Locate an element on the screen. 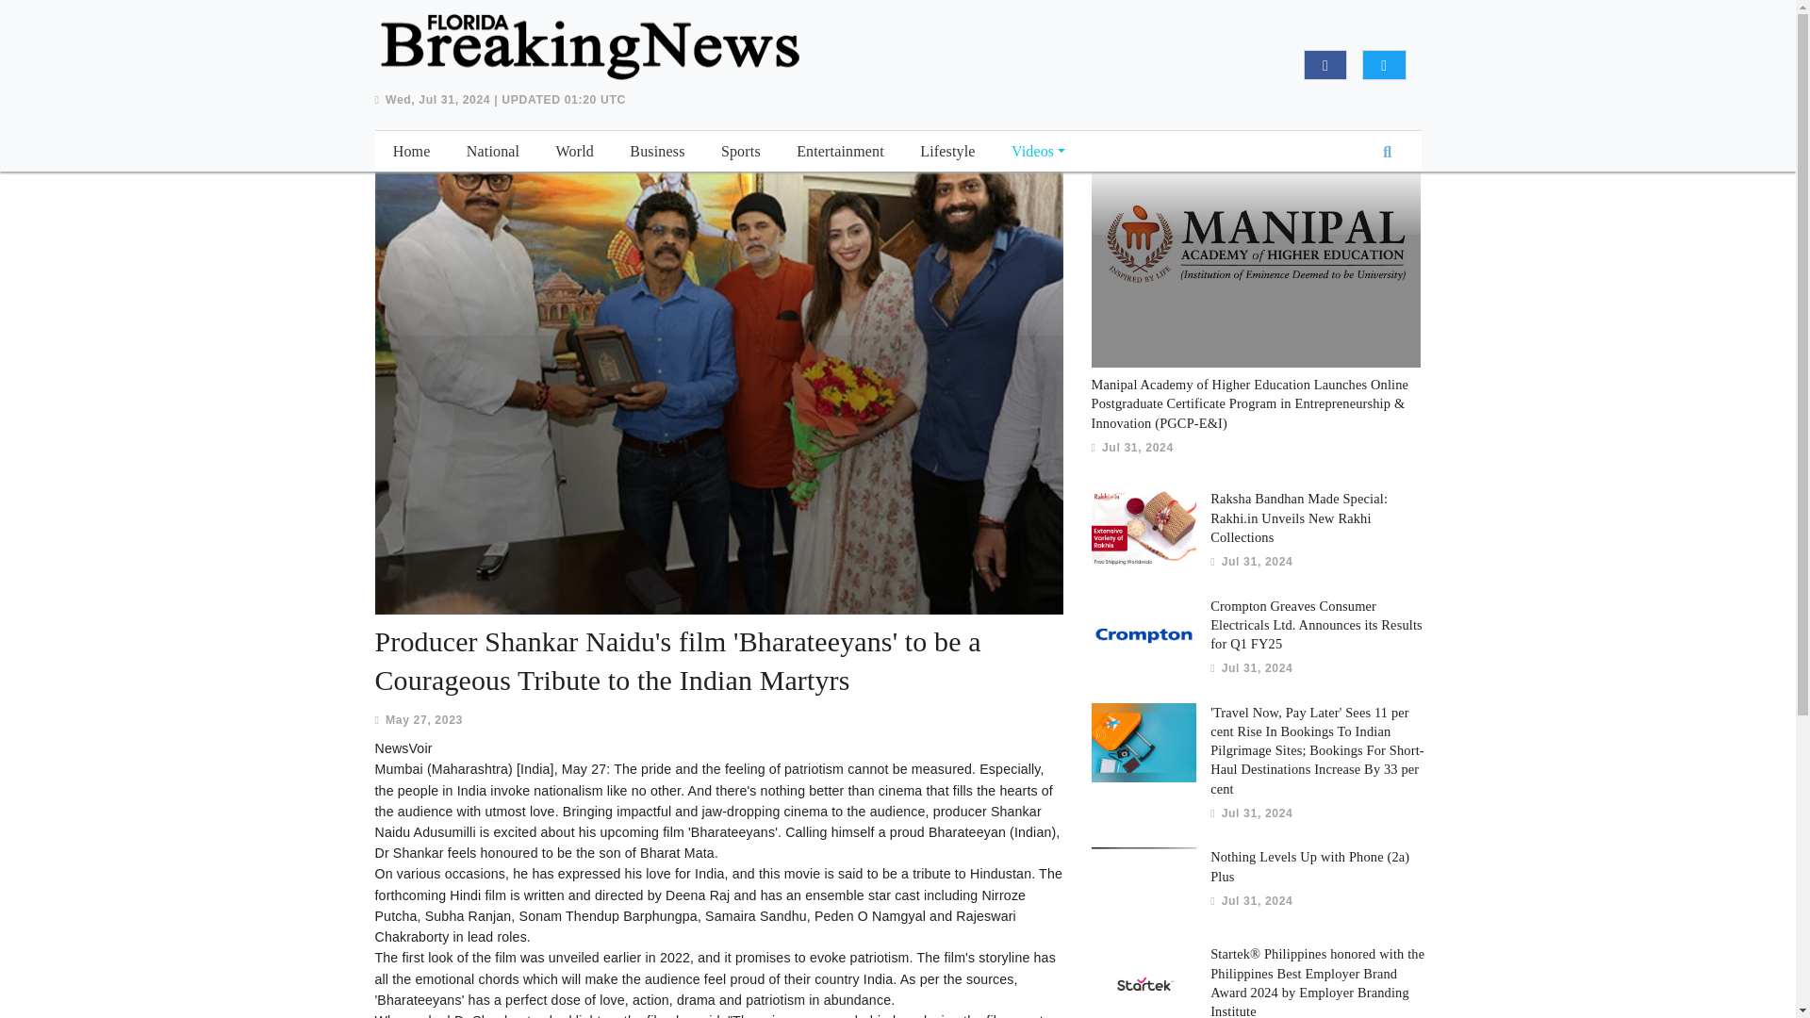 Image resolution: width=1810 pixels, height=1018 pixels. Entertainment is located at coordinates (840, 149).